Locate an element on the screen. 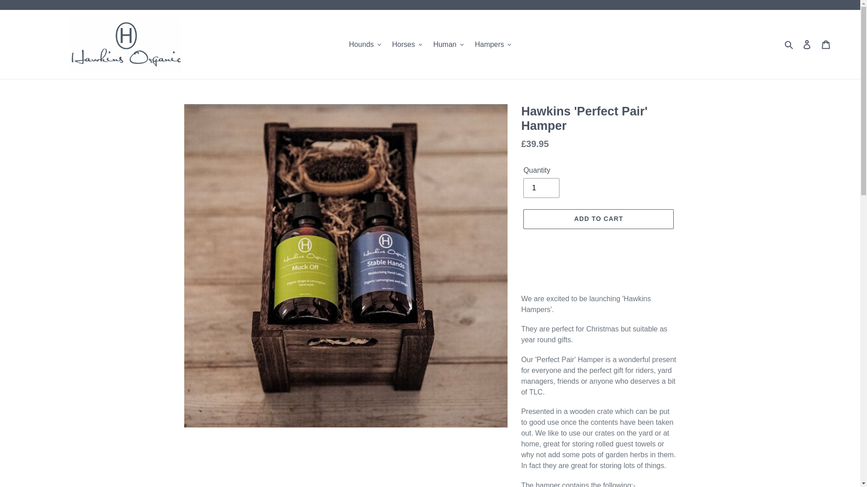 This screenshot has height=487, width=867. Hampers is located at coordinates (493, 45).